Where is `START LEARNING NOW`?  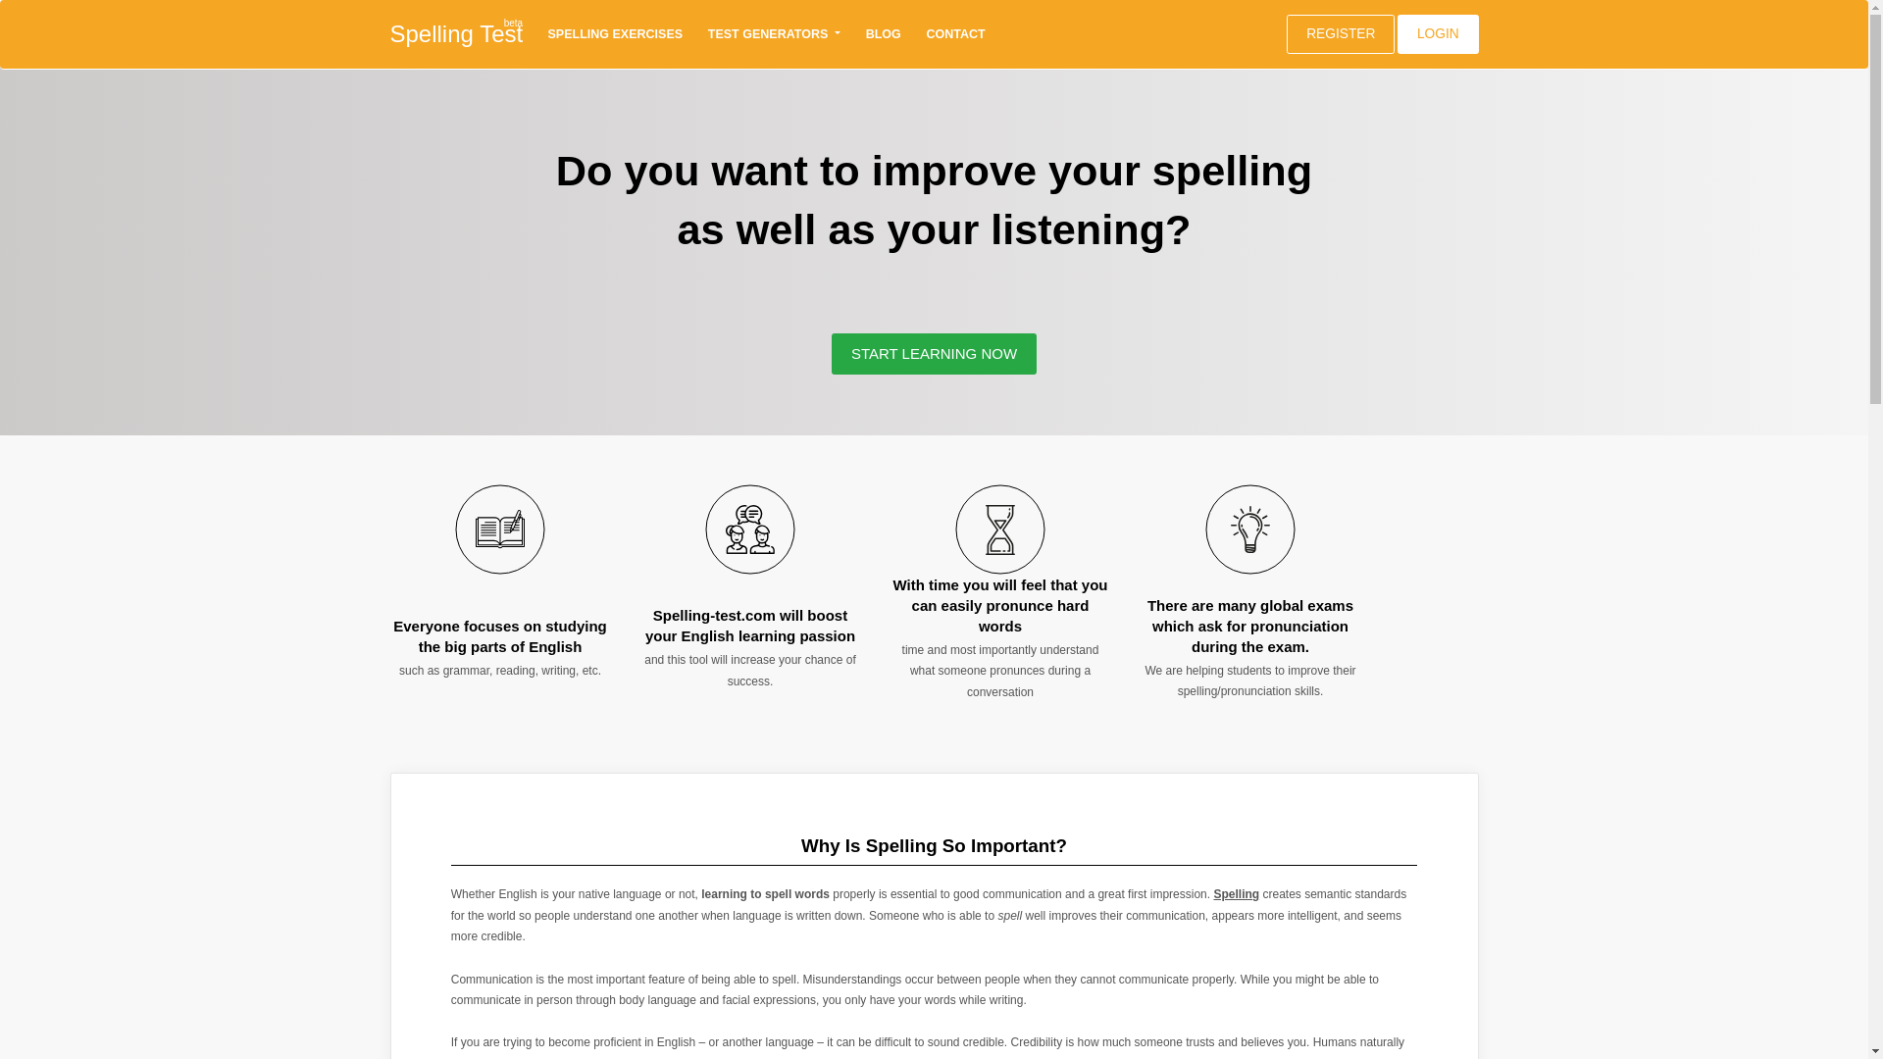 START LEARNING NOW is located at coordinates (934, 354).